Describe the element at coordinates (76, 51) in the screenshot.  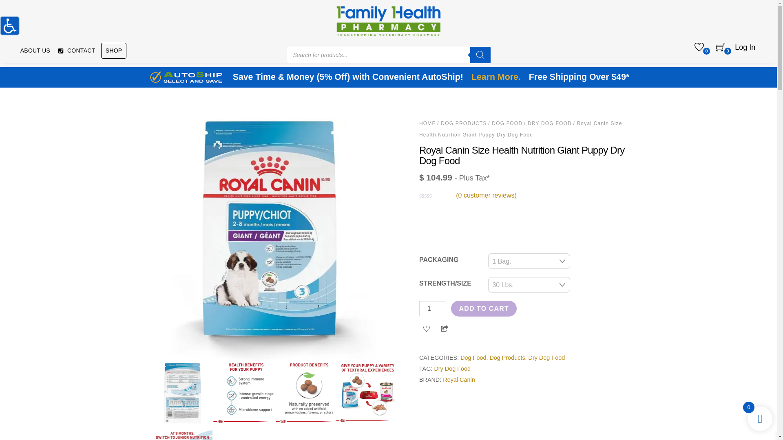
I see `CONTACT` at that location.